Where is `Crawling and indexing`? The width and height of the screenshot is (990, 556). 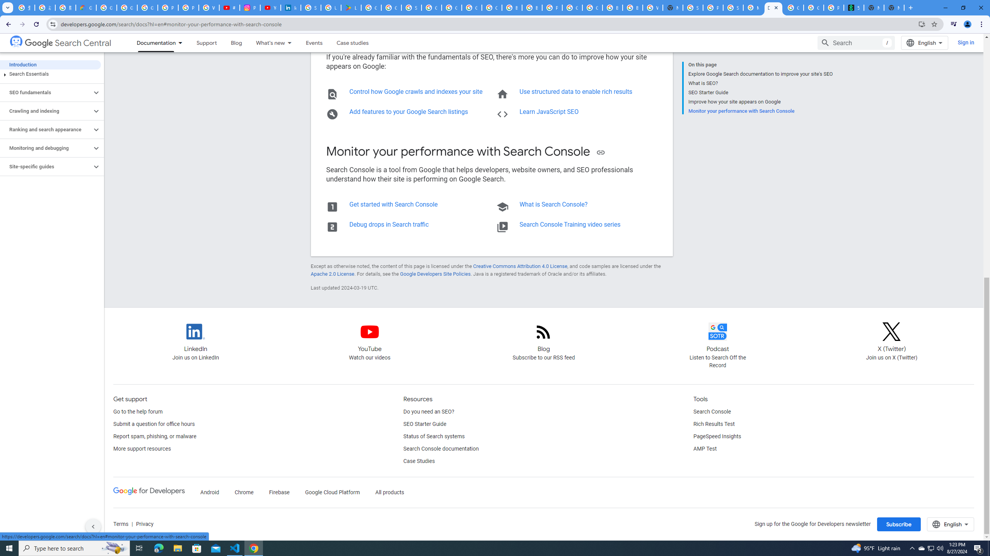 Crawling and indexing is located at coordinates (46, 111).